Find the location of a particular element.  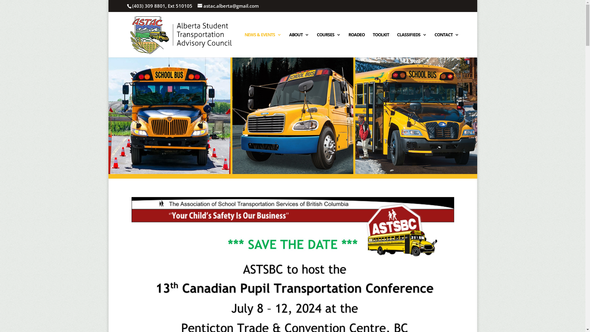

TOOLKIT is located at coordinates (380, 45).